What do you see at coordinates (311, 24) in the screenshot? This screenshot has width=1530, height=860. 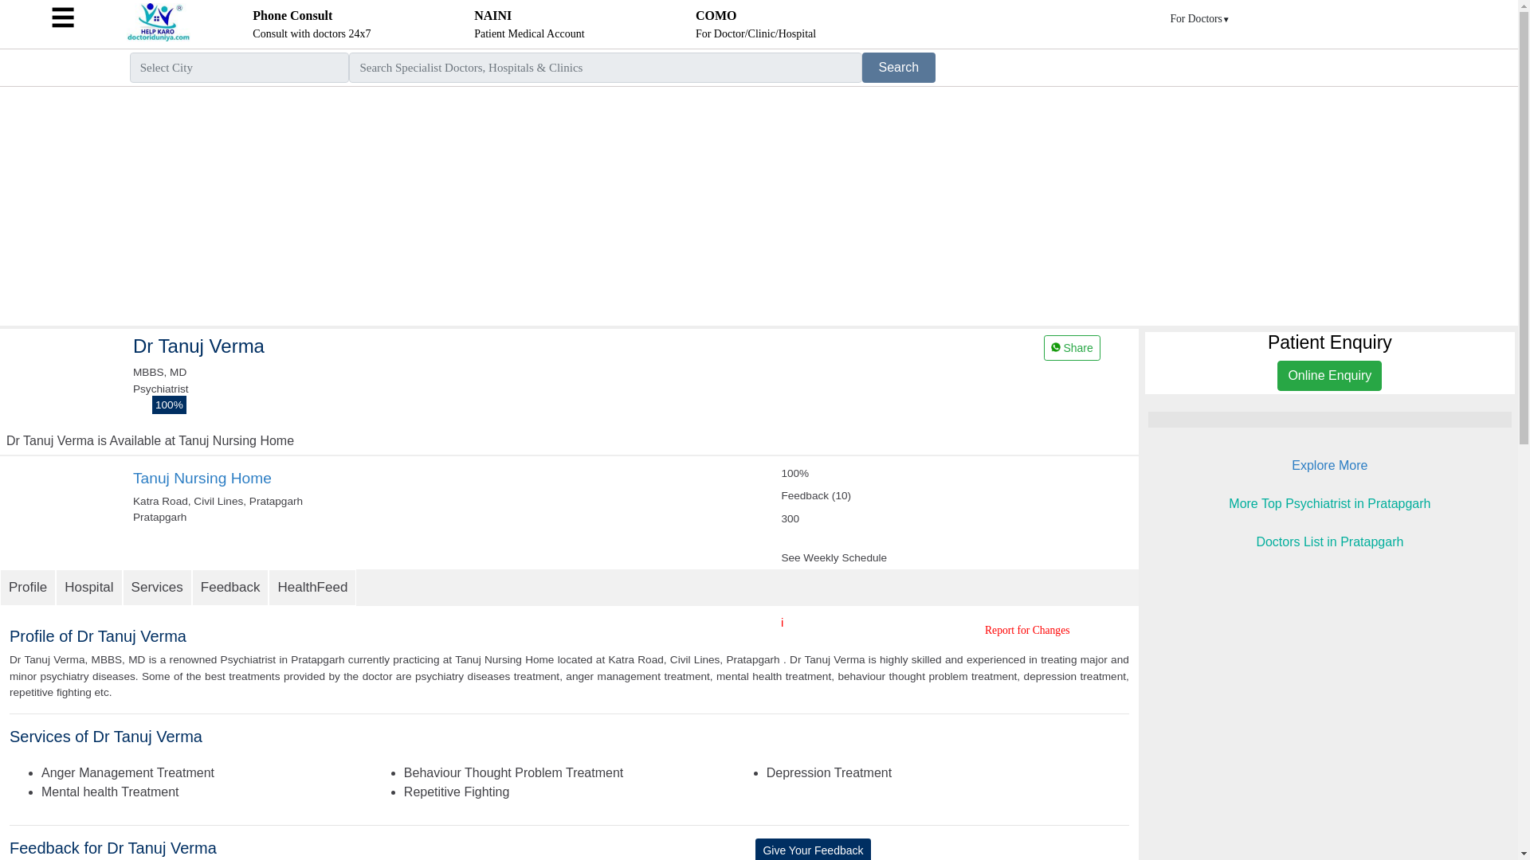 I see `Share` at bounding box center [311, 24].